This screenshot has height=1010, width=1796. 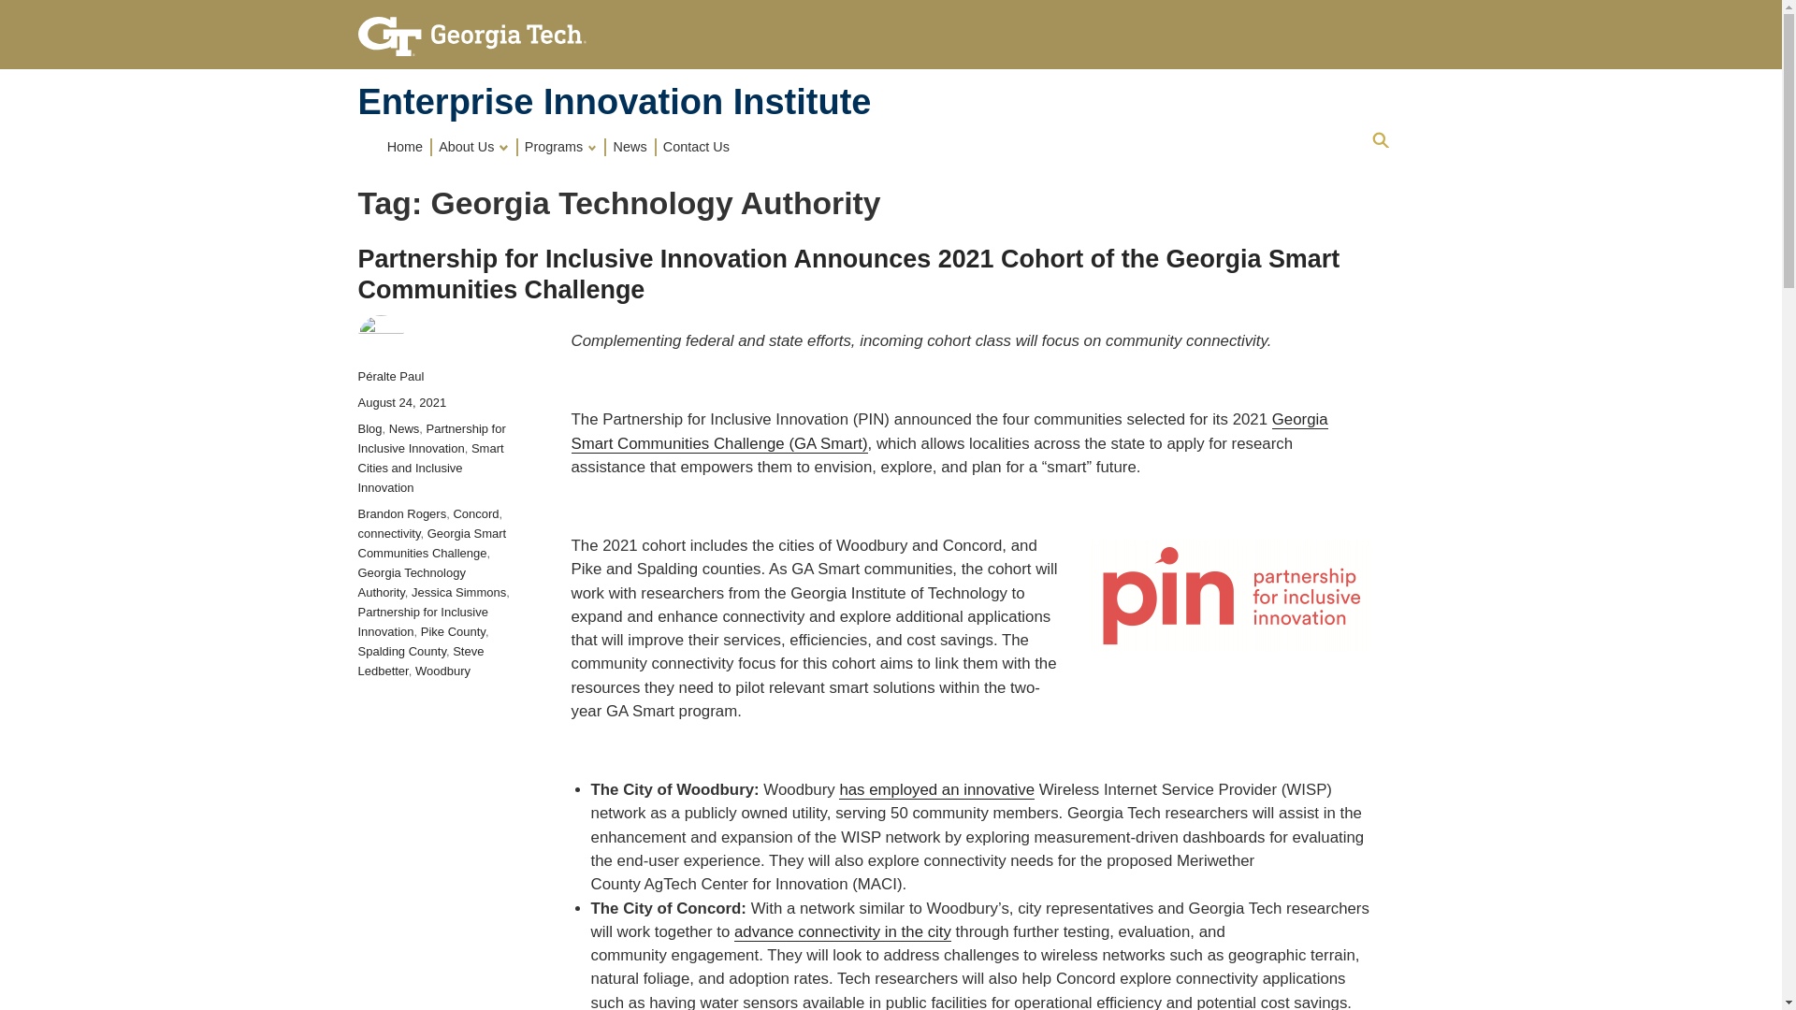 What do you see at coordinates (475, 146) in the screenshot?
I see `About Us` at bounding box center [475, 146].